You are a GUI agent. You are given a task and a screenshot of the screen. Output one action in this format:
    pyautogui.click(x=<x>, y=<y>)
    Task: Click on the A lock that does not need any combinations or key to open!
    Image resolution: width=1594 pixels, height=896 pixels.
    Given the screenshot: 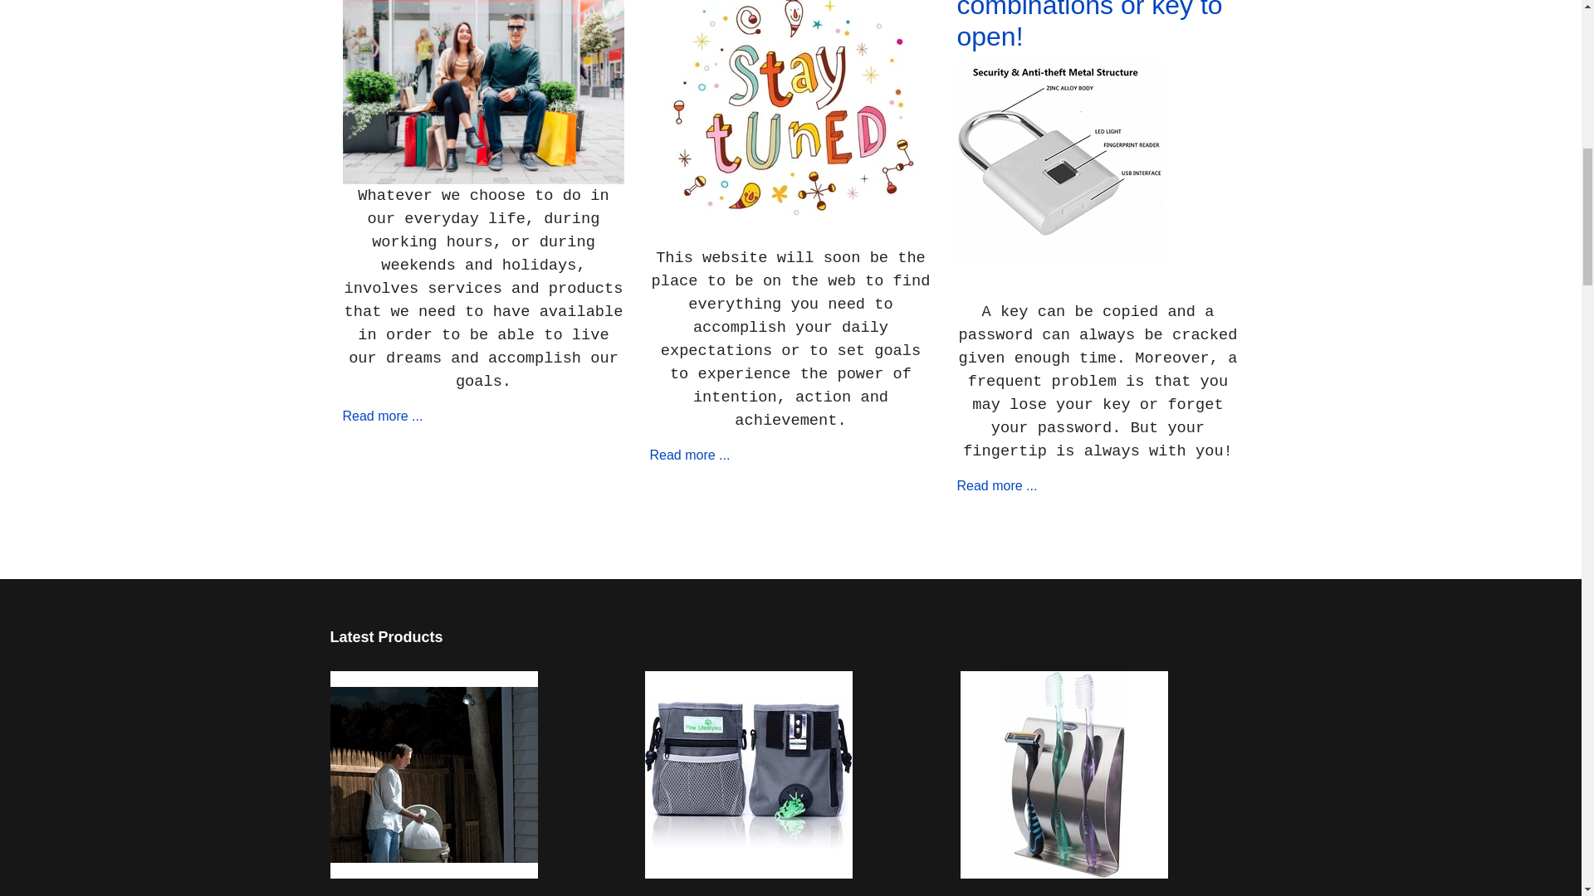 What is the action you would take?
    pyautogui.click(x=1089, y=25)
    